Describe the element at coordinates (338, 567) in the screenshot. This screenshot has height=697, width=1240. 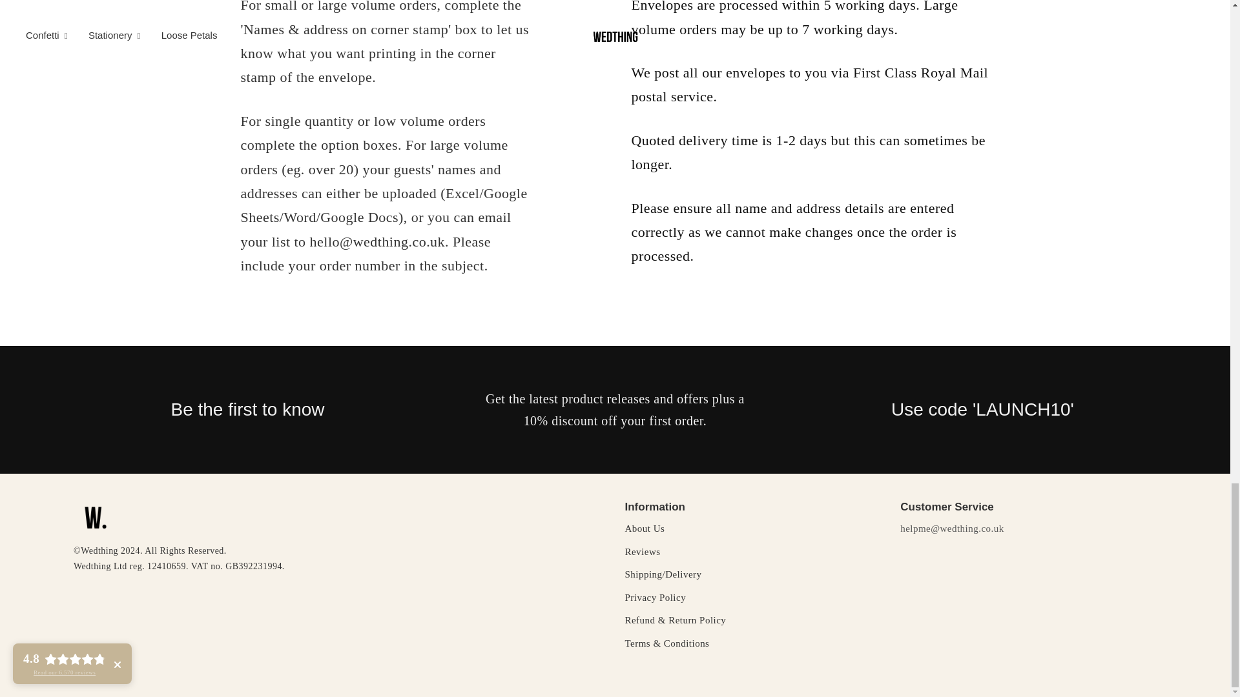
I see `Wedthing Ltd reg. 12410659. VAT no. GB392231994.` at that location.